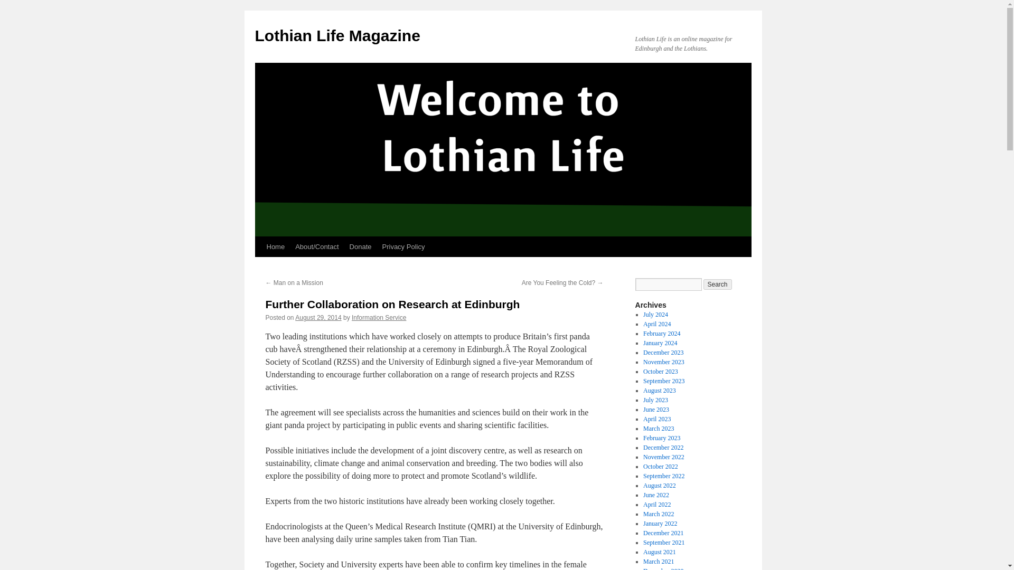 This screenshot has width=1014, height=570. What do you see at coordinates (275, 247) in the screenshot?
I see `Home` at bounding box center [275, 247].